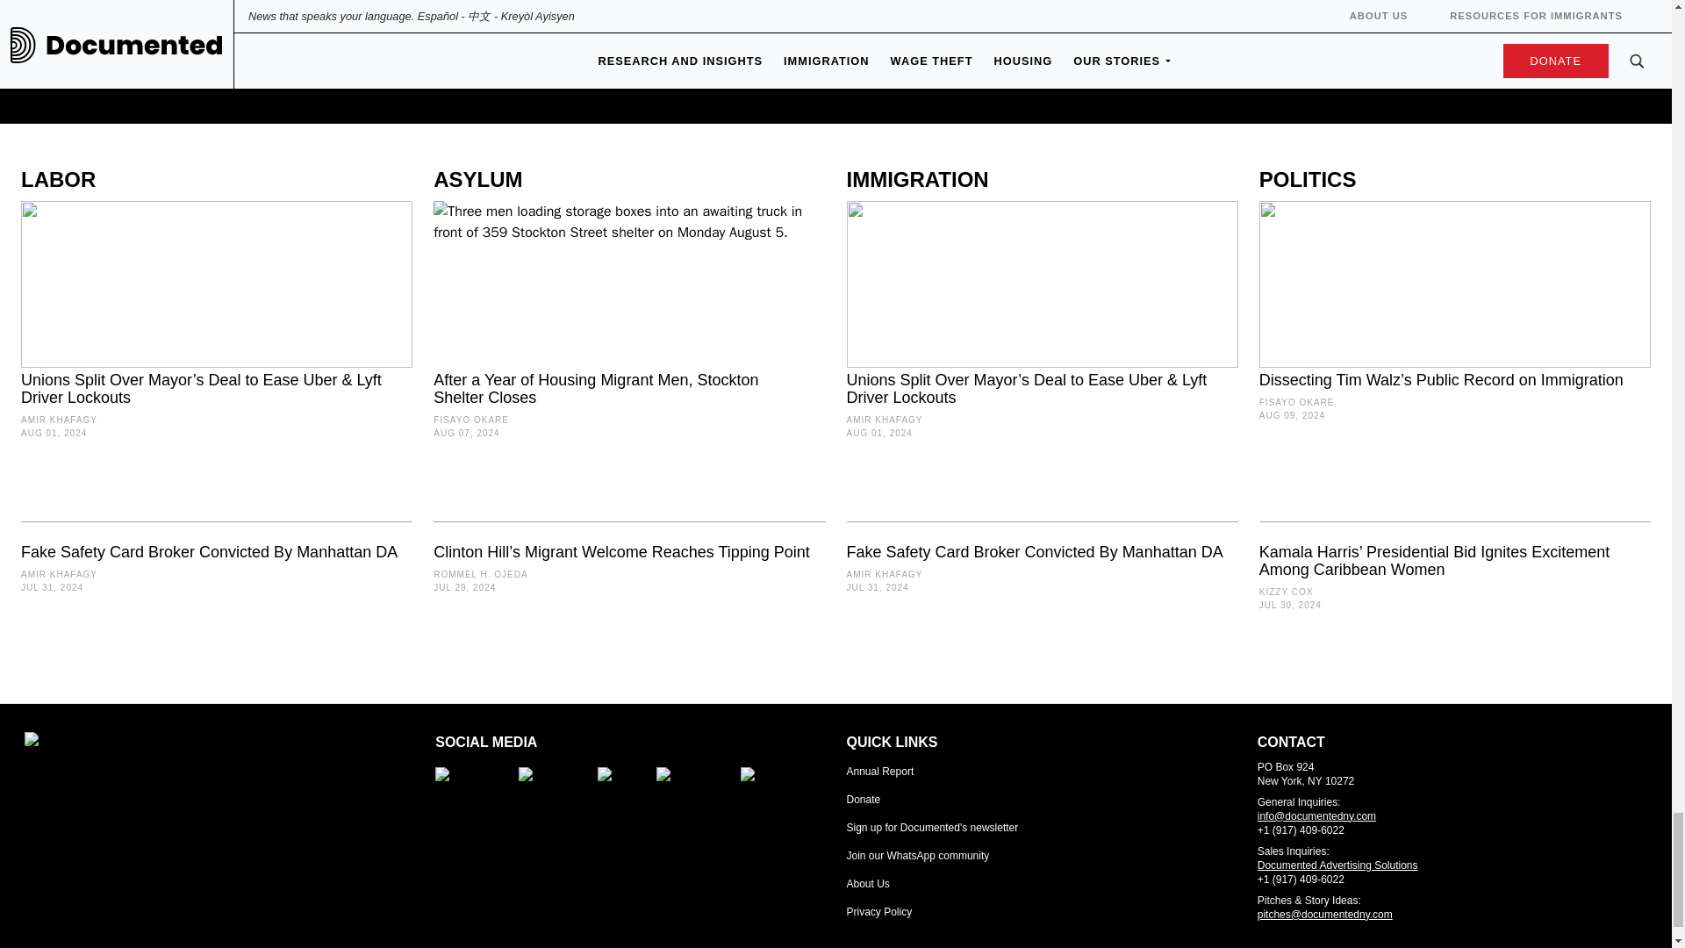 The width and height of the screenshot is (1685, 948). I want to click on Posts by Amir Khafagy, so click(883, 574).